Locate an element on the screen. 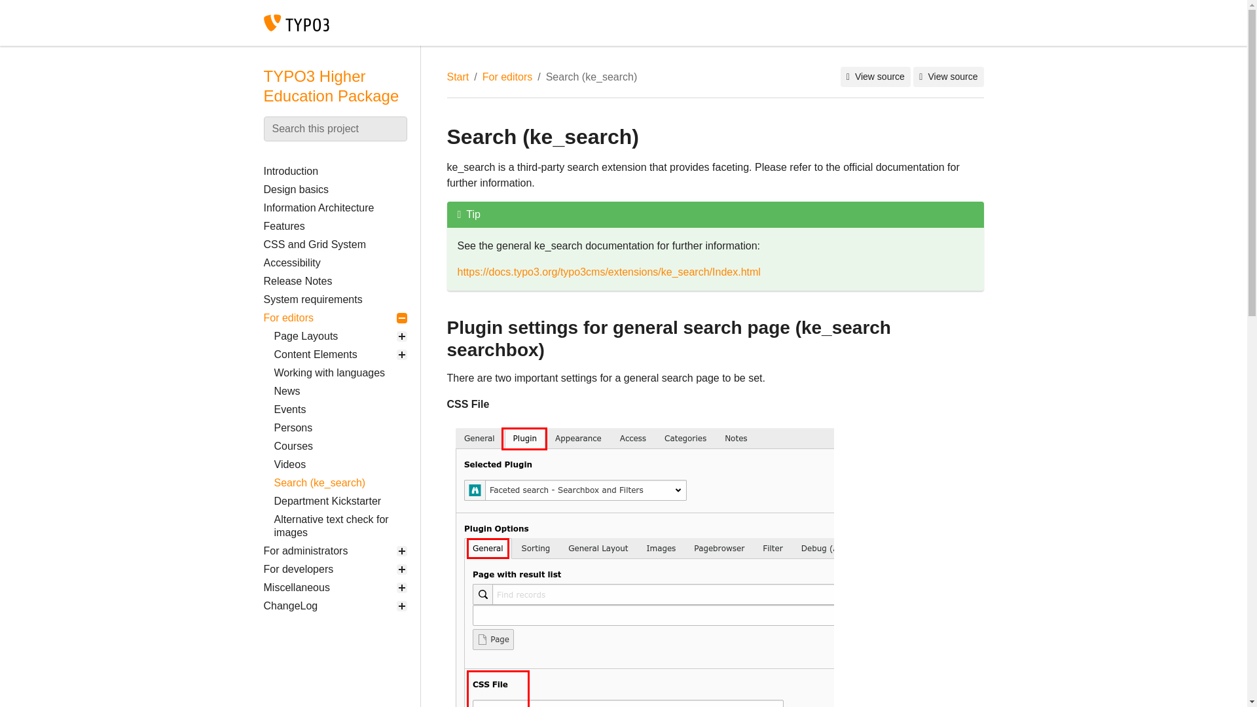  Features is located at coordinates (334, 226).